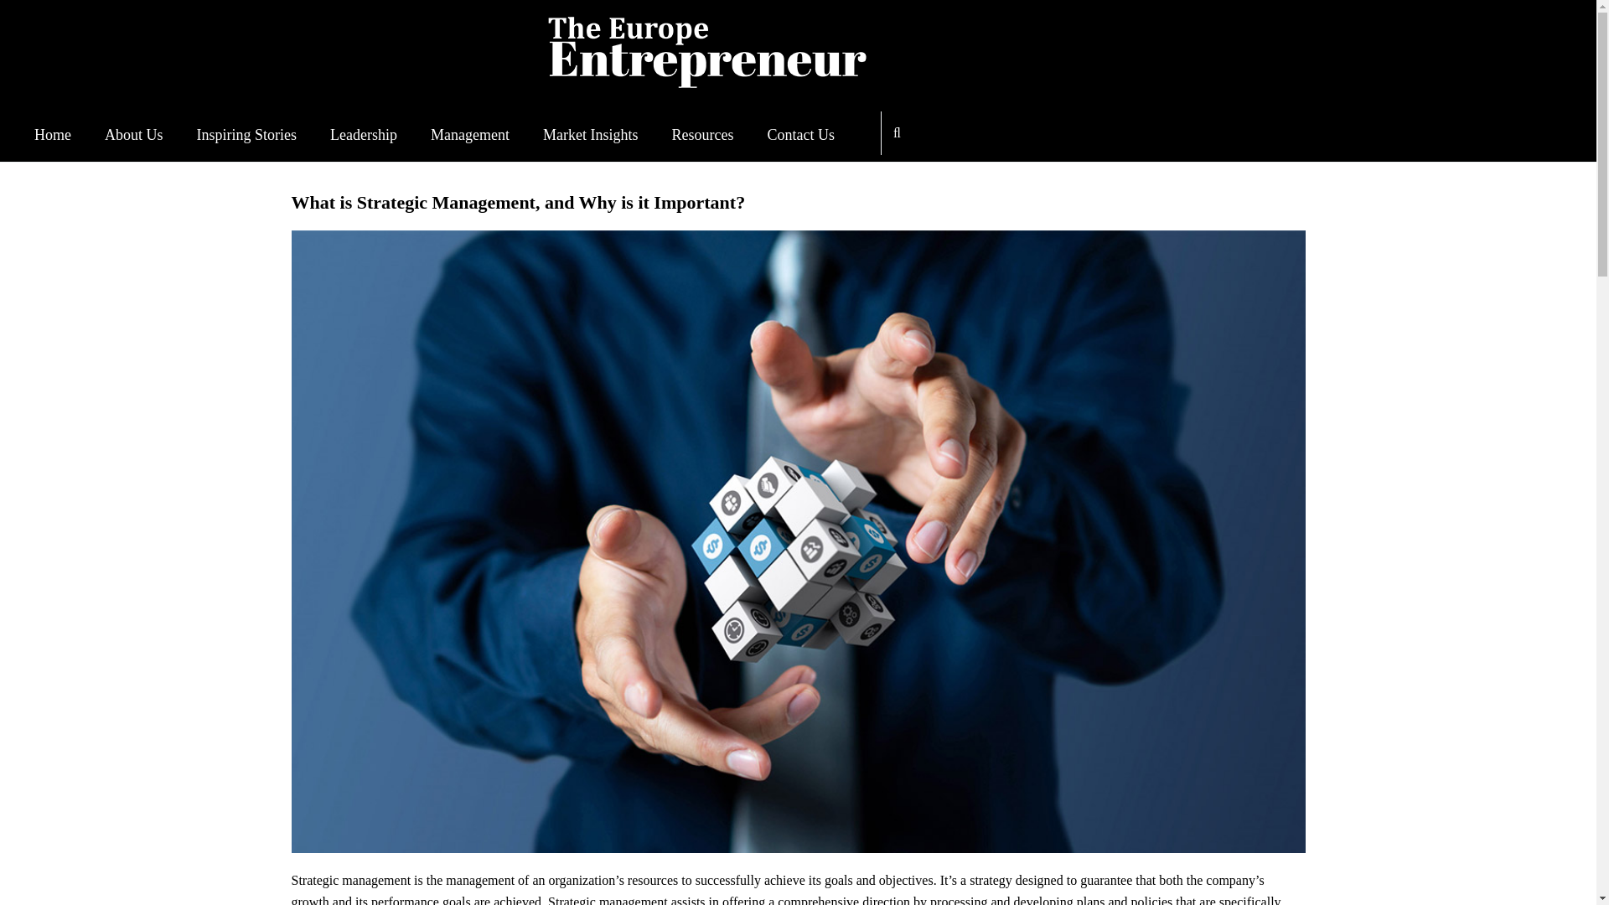 The width and height of the screenshot is (1609, 905). Describe the element at coordinates (246, 134) in the screenshot. I see `Inspiring Stories` at that location.